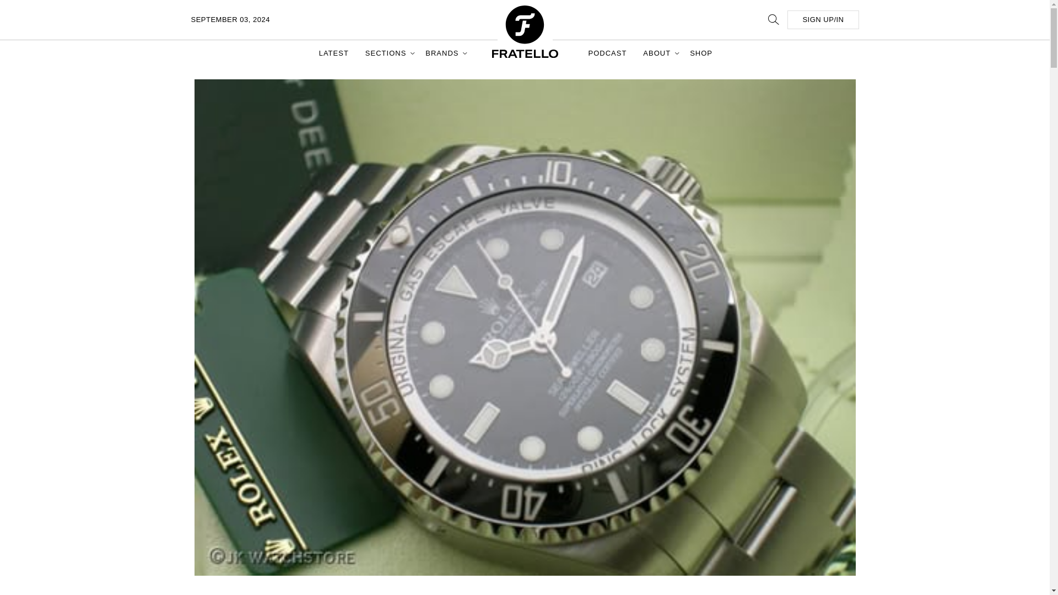 Image resolution: width=1058 pixels, height=595 pixels. What do you see at coordinates (387, 53) in the screenshot?
I see `SECTIONS` at bounding box center [387, 53].